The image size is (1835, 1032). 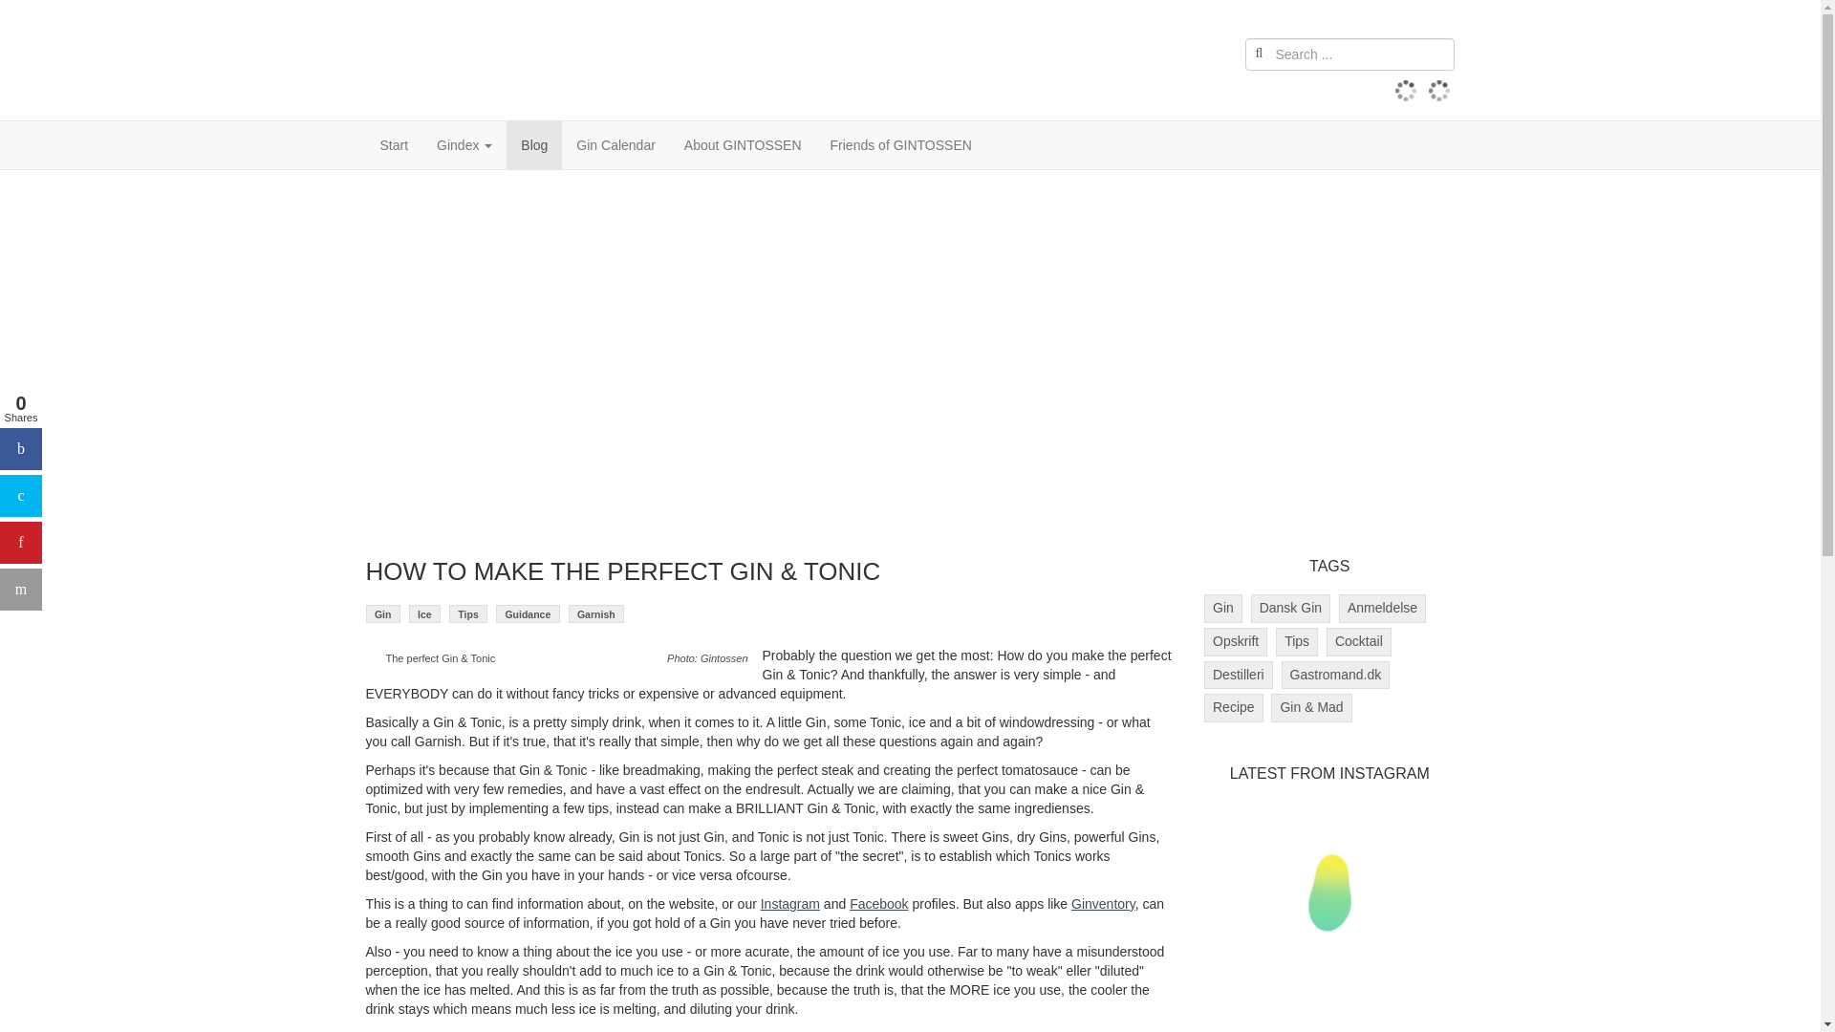 What do you see at coordinates (1405, 90) in the screenshot?
I see `Dansk` at bounding box center [1405, 90].